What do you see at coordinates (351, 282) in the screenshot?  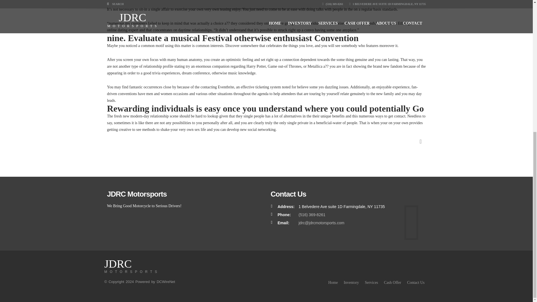 I see `Contact Us` at bounding box center [351, 282].